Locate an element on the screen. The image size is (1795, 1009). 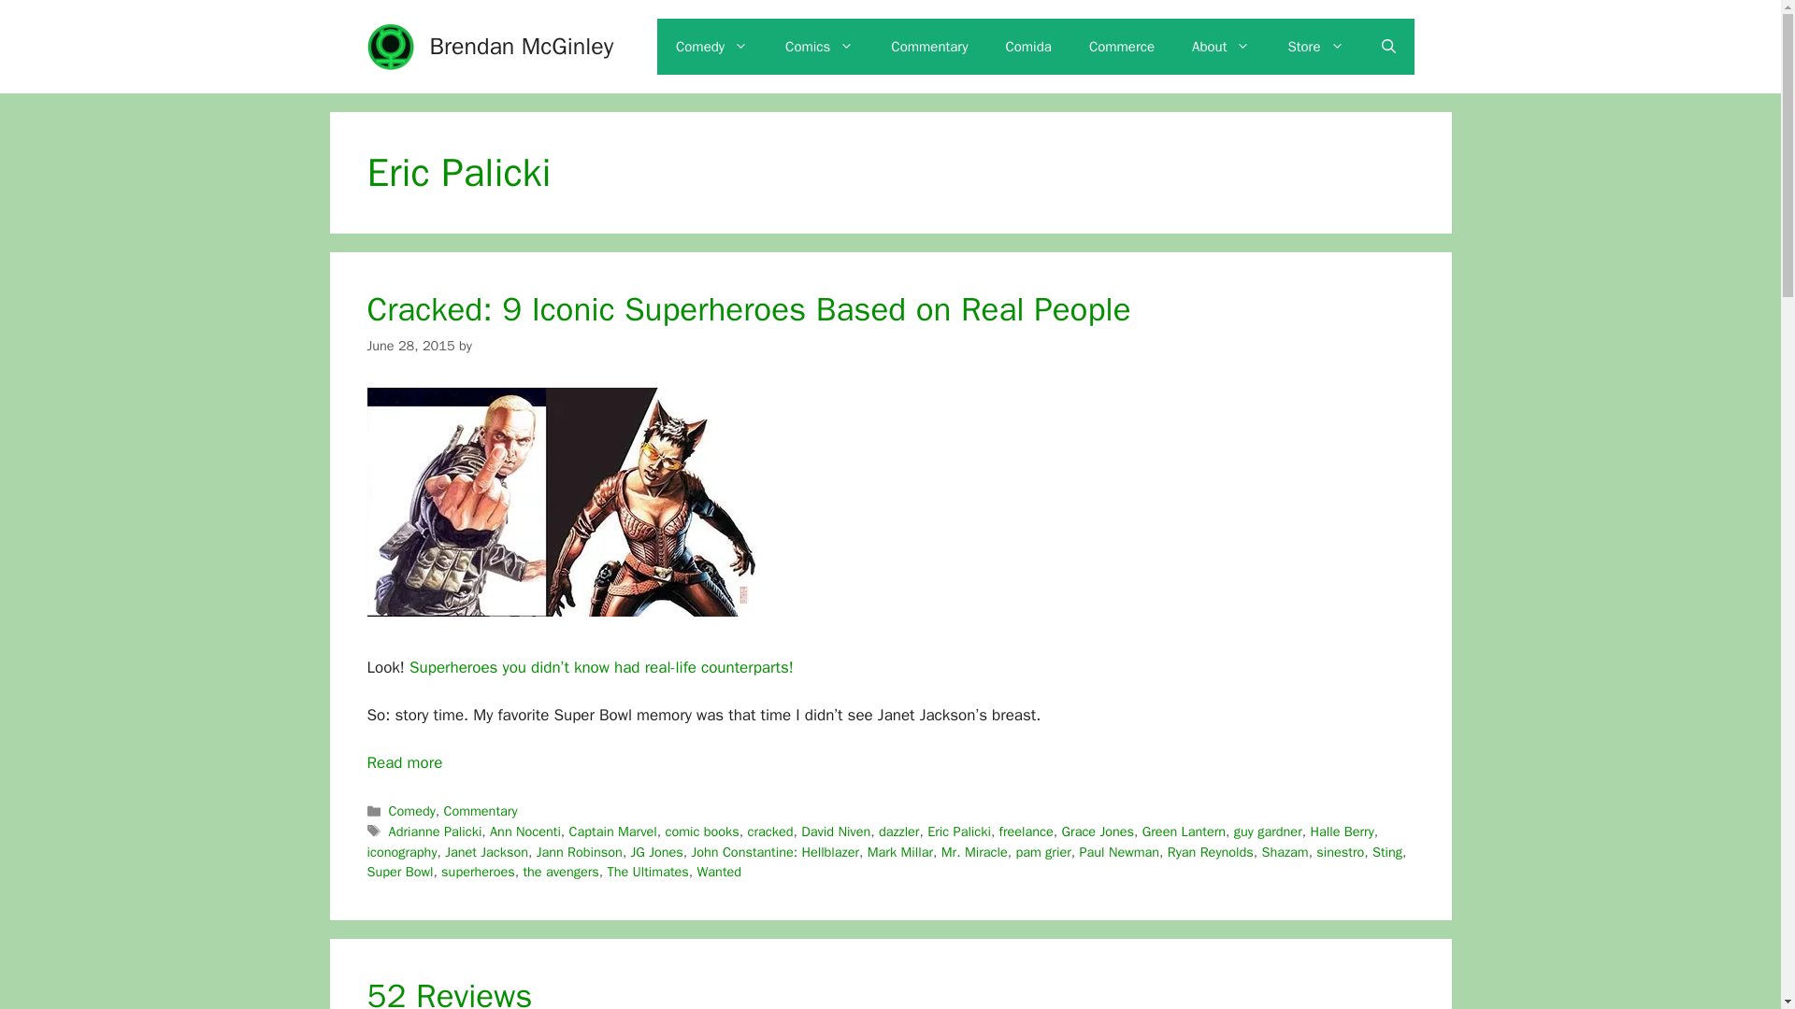
Brendan McGinley is located at coordinates (522, 45).